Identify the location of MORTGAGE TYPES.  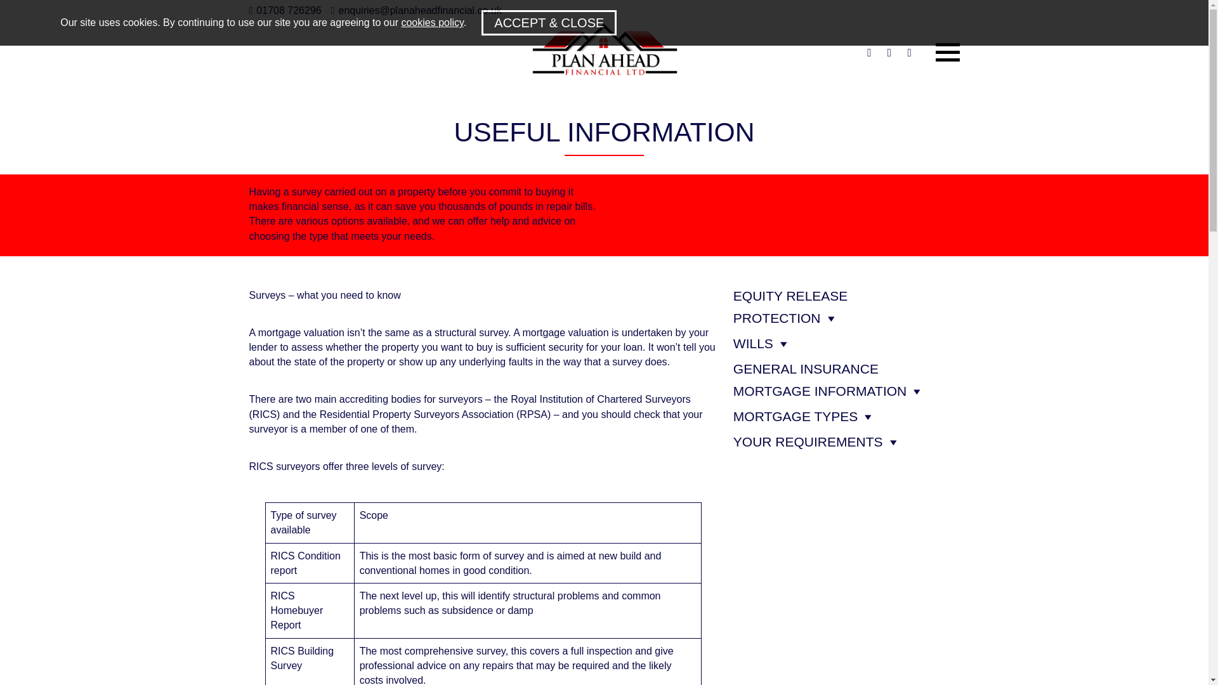
(795, 416).